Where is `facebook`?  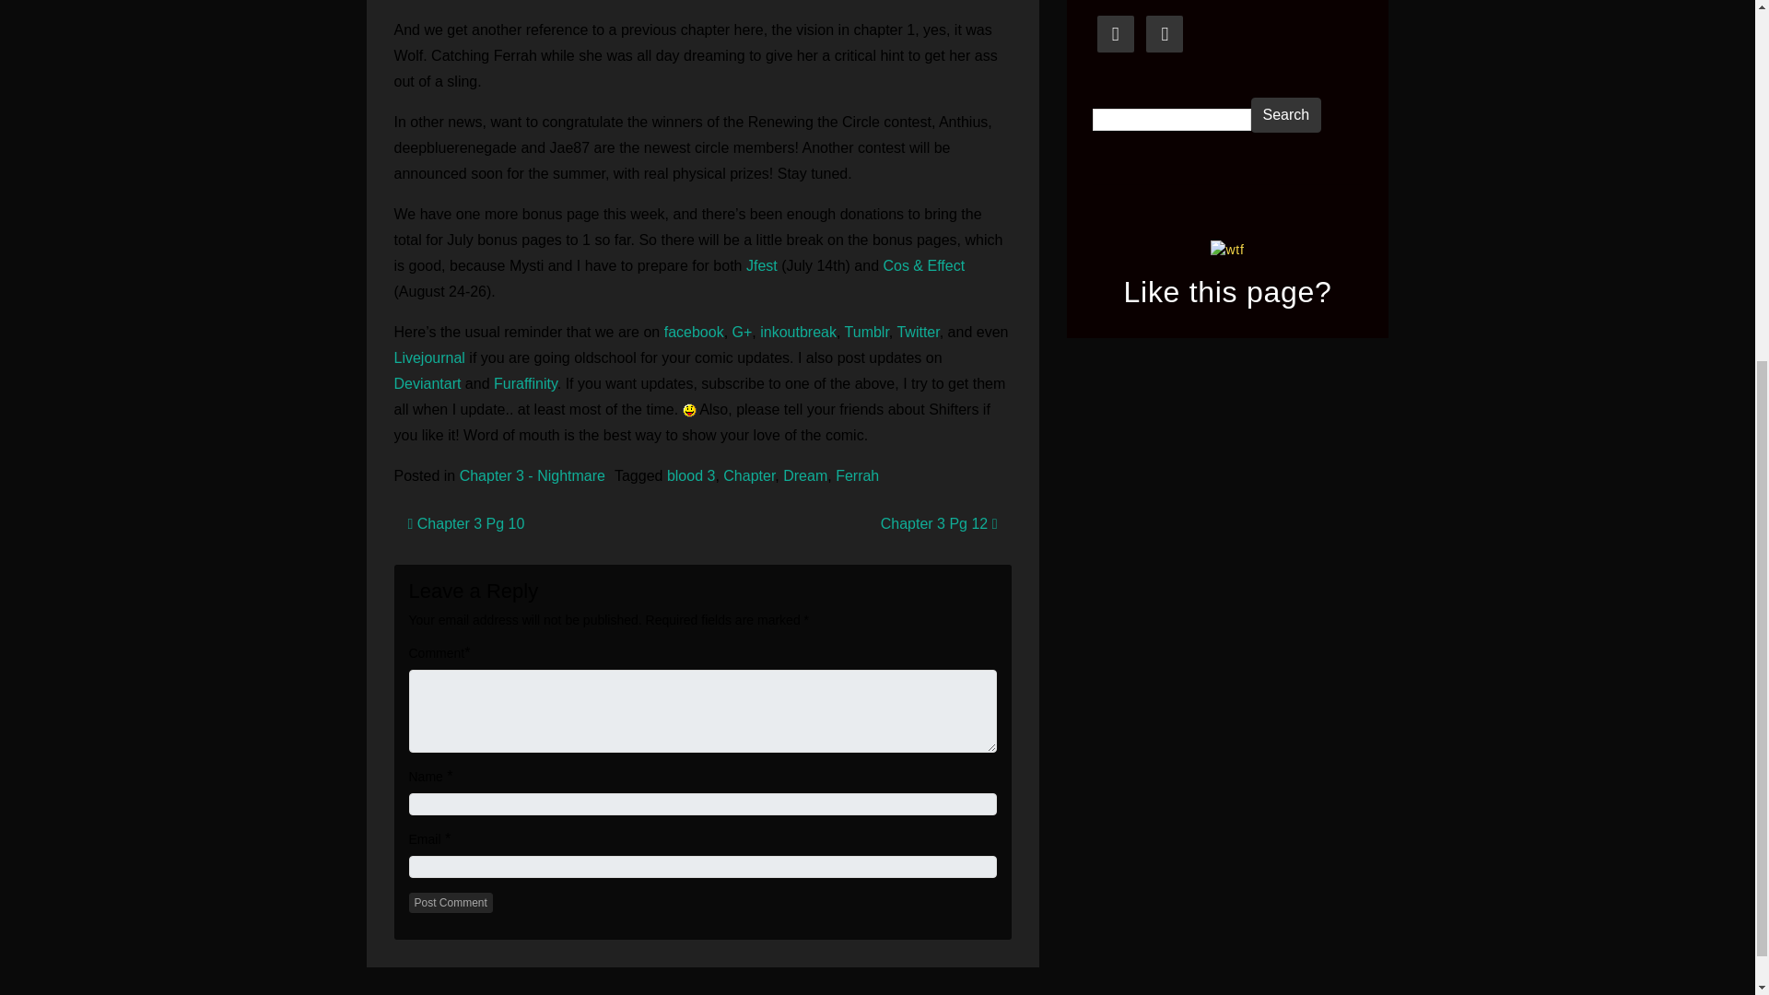 facebook is located at coordinates (694, 332).